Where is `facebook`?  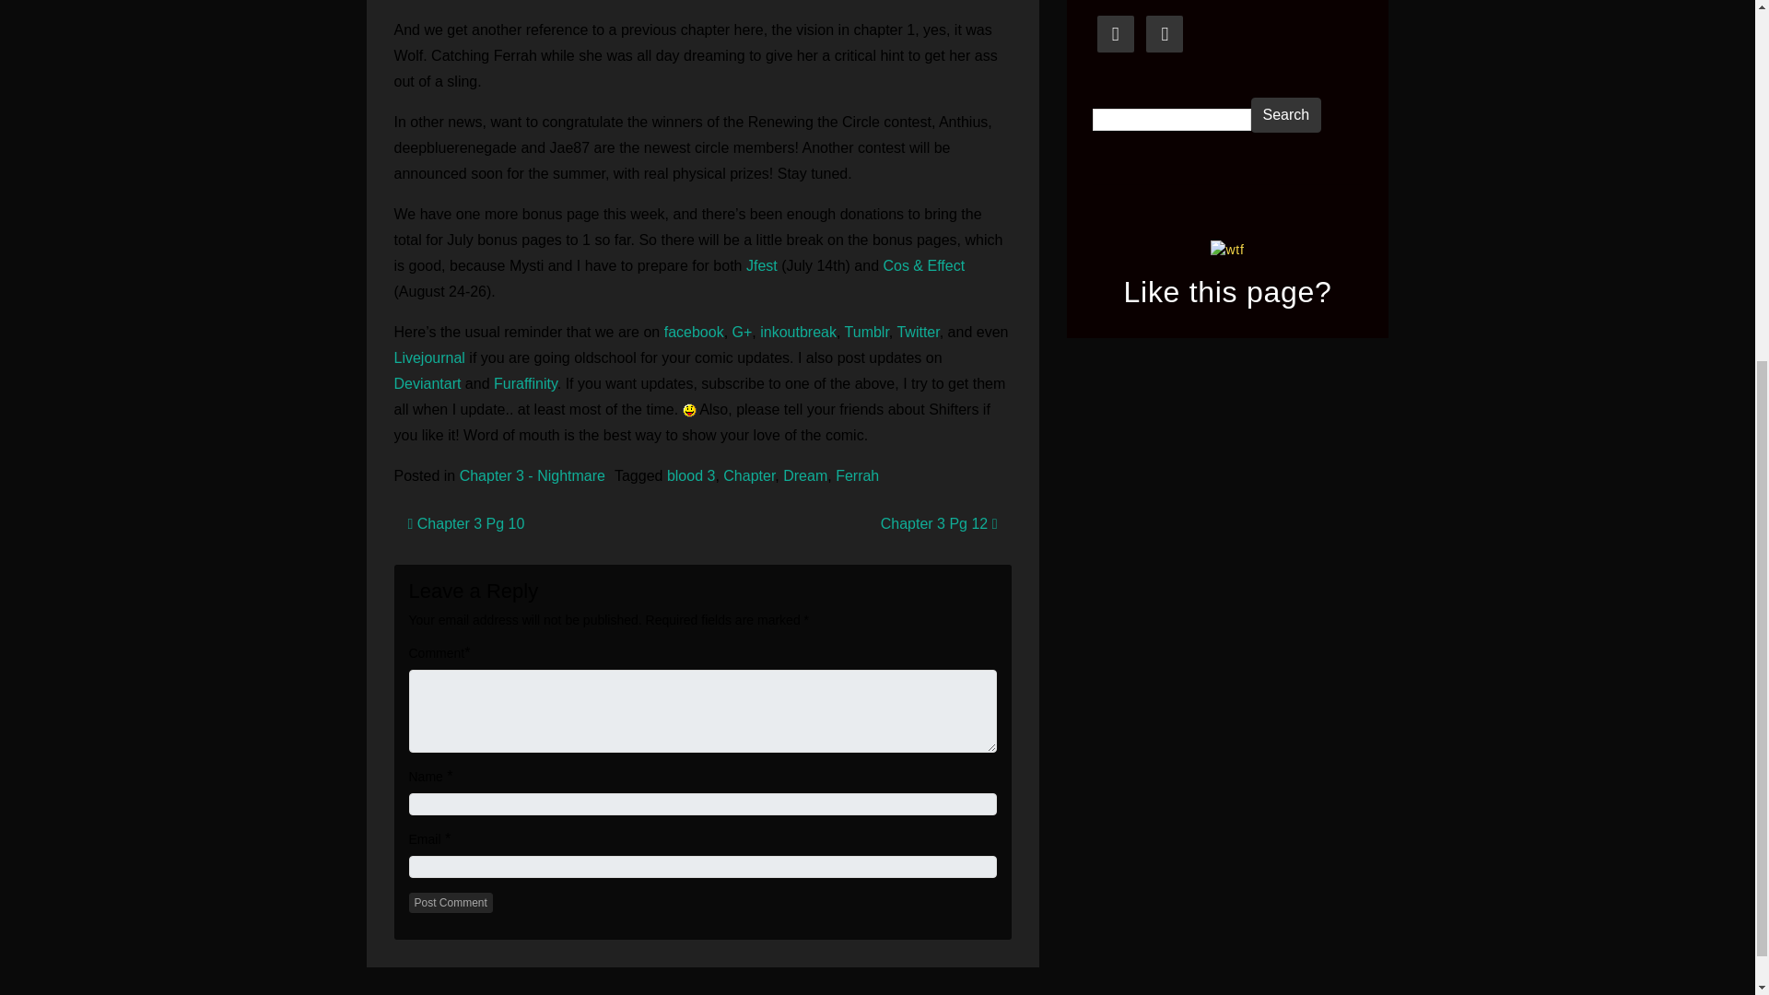 facebook is located at coordinates (694, 332).